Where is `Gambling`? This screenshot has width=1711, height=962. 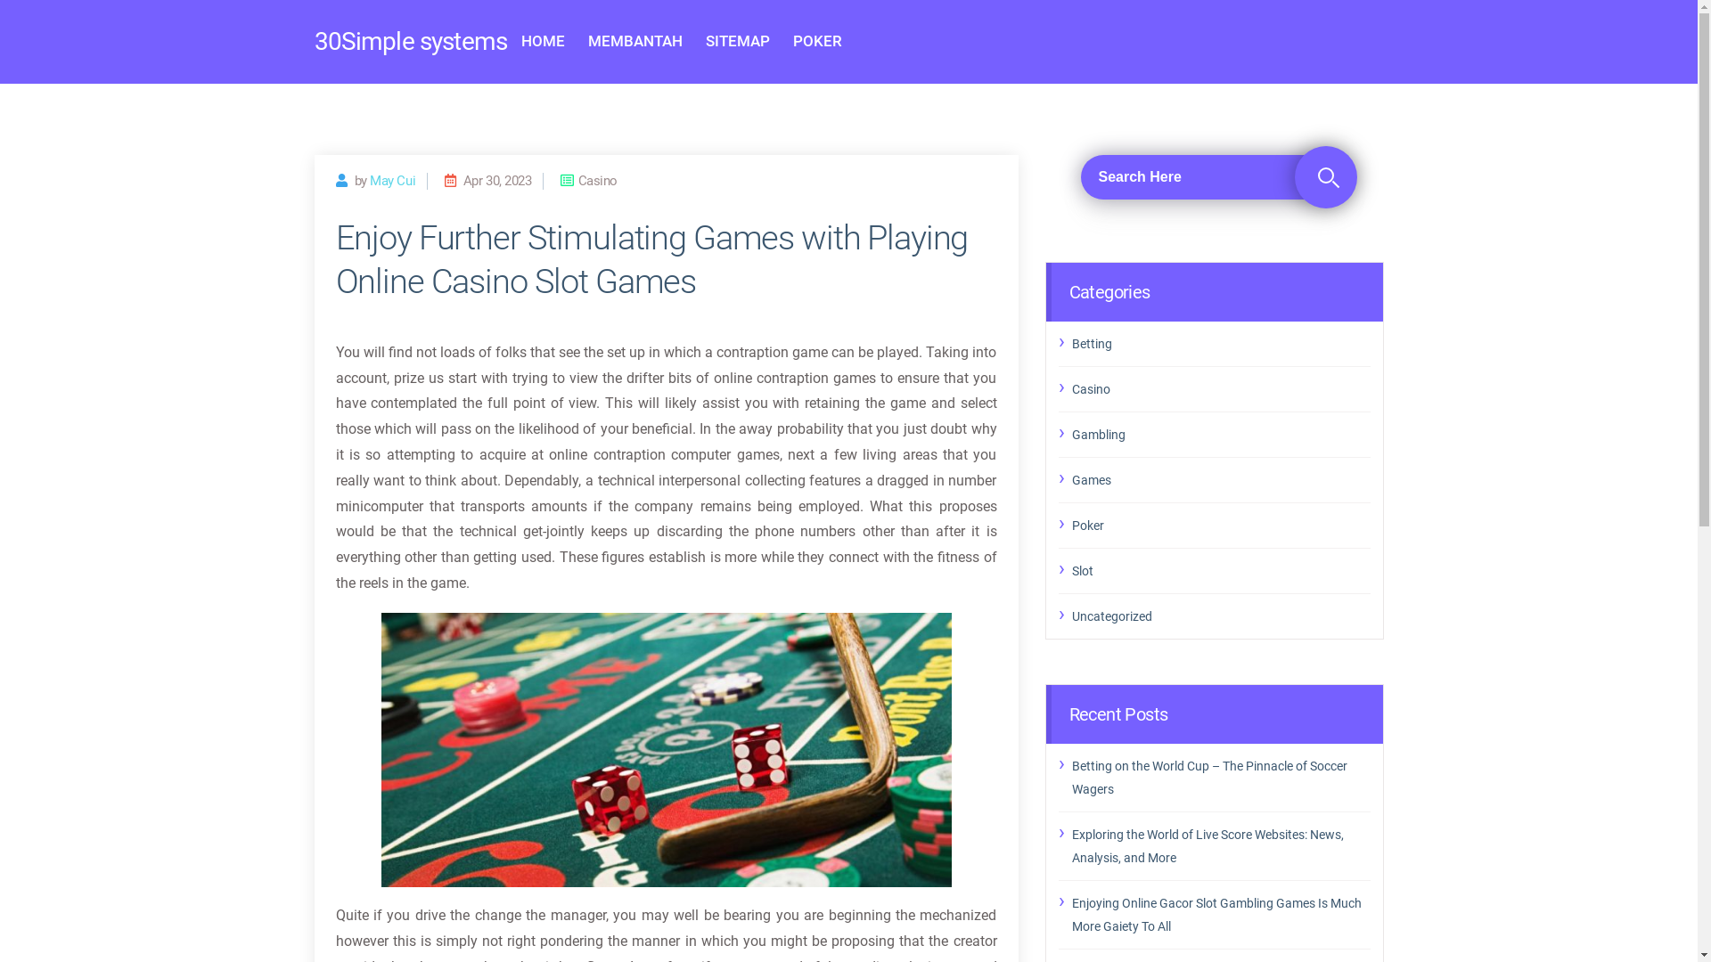 Gambling is located at coordinates (1221, 434).